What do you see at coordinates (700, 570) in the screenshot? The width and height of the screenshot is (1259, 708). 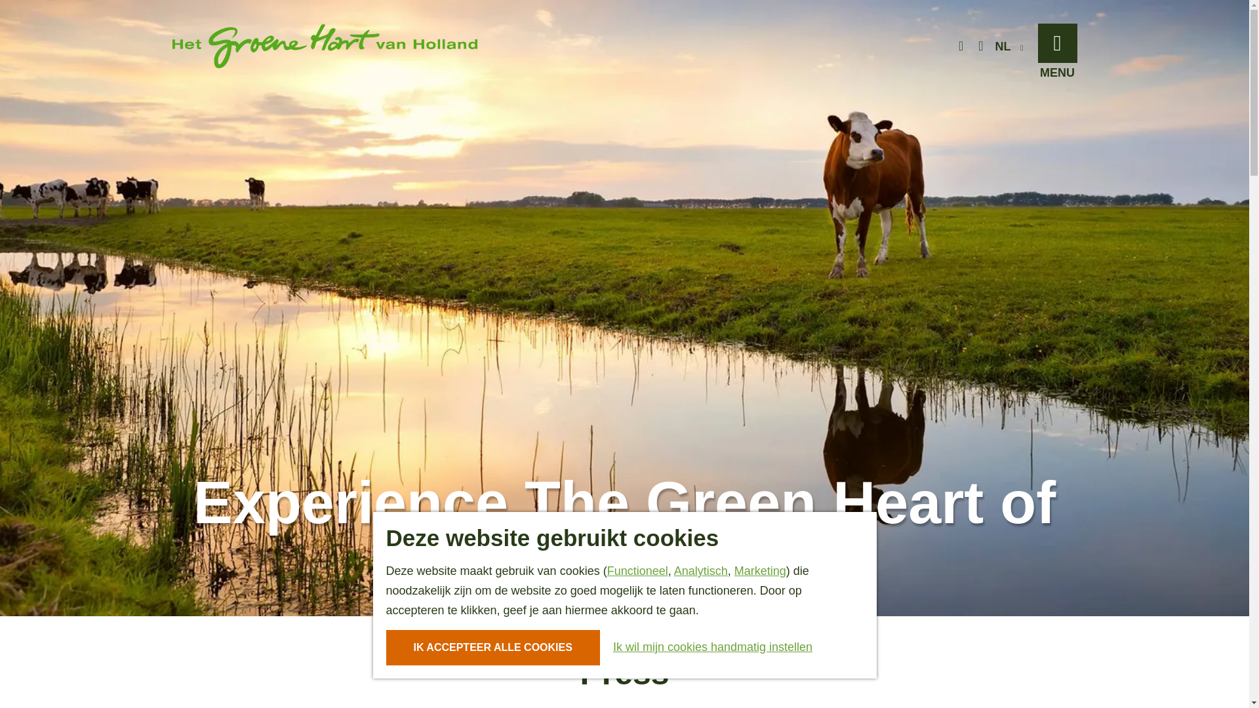 I see `Analytisch` at bounding box center [700, 570].